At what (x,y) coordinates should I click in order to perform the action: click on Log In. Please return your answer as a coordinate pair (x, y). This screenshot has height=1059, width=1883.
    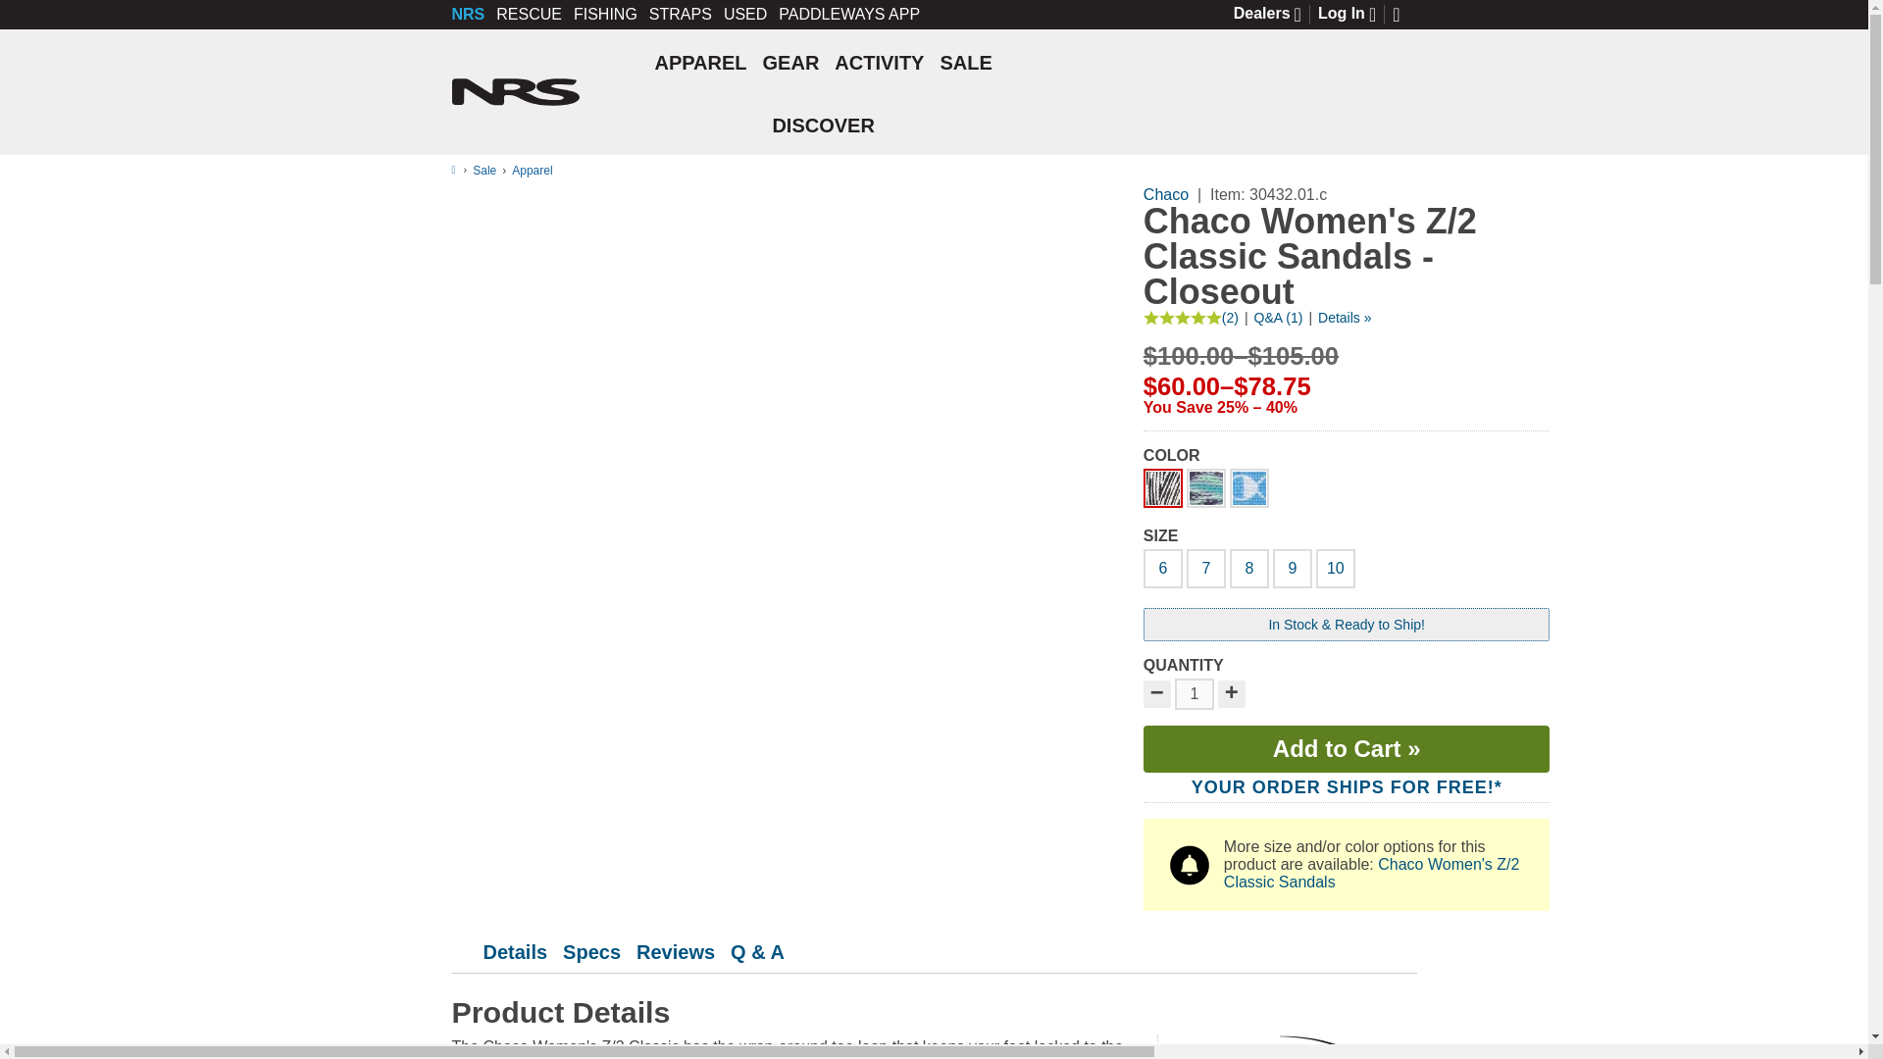
    Looking at the image, I should click on (1355, 14).